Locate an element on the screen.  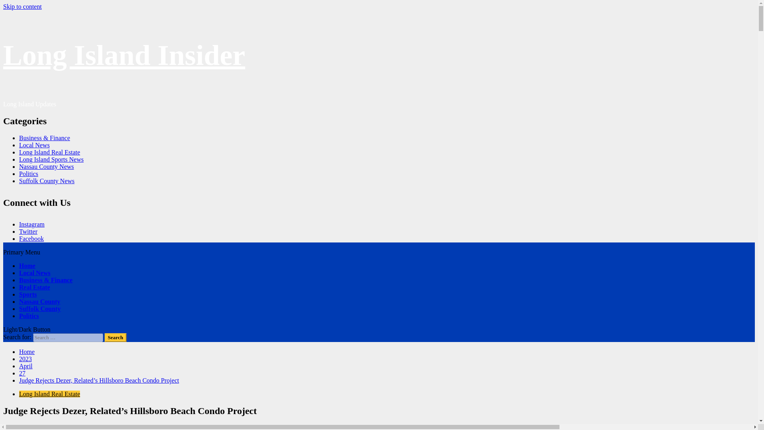
Sports is located at coordinates (28, 295).